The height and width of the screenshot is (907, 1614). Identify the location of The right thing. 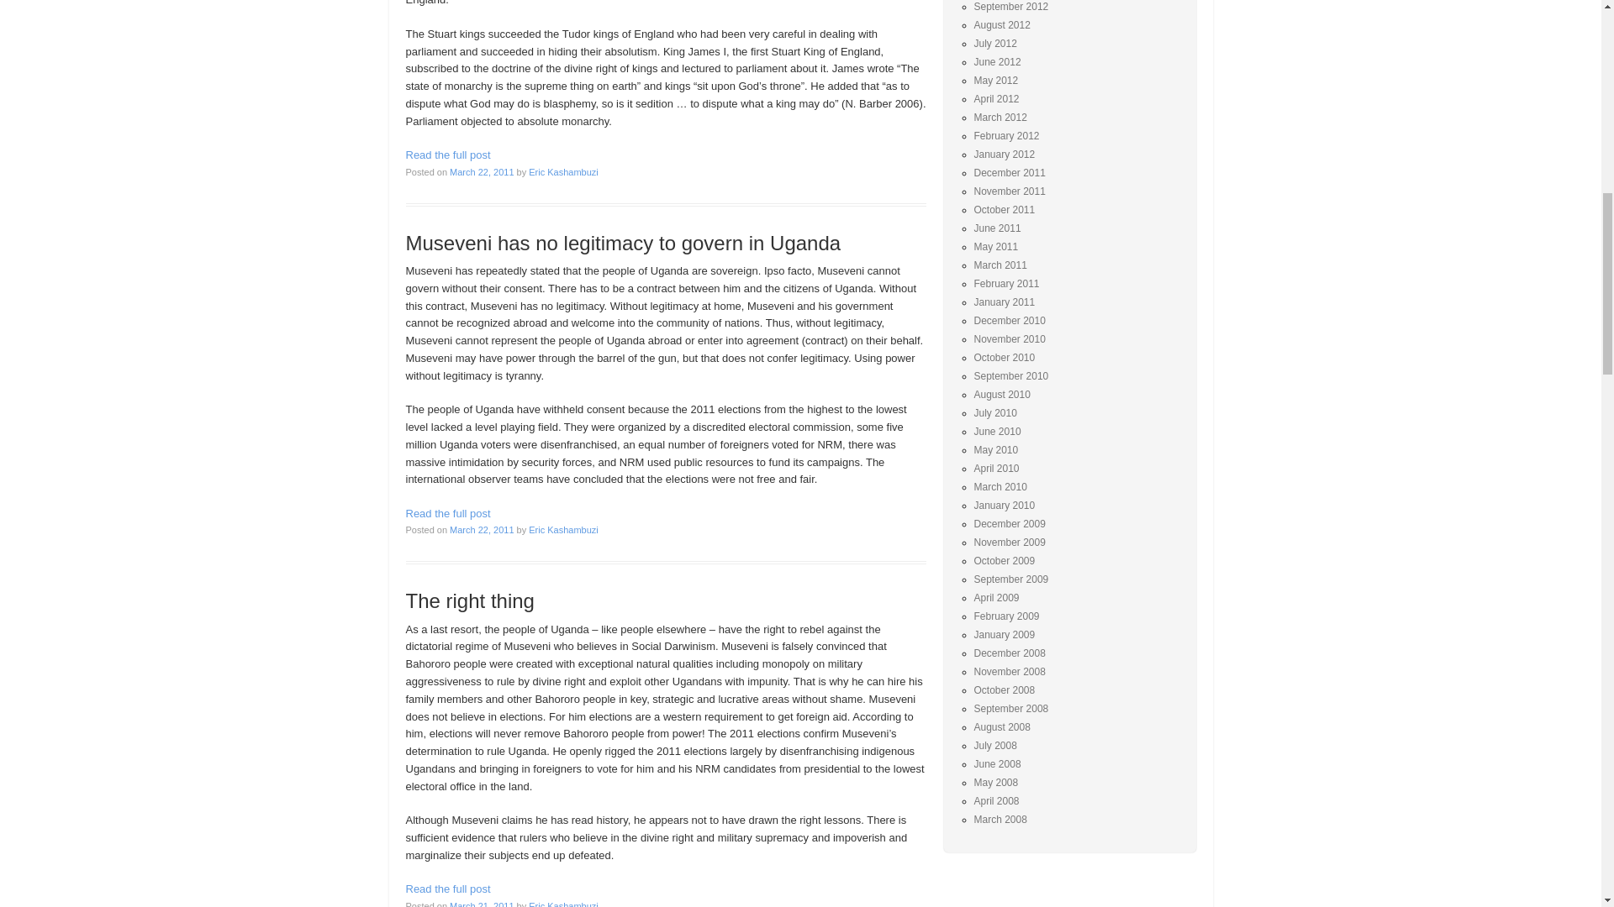
(469, 601).